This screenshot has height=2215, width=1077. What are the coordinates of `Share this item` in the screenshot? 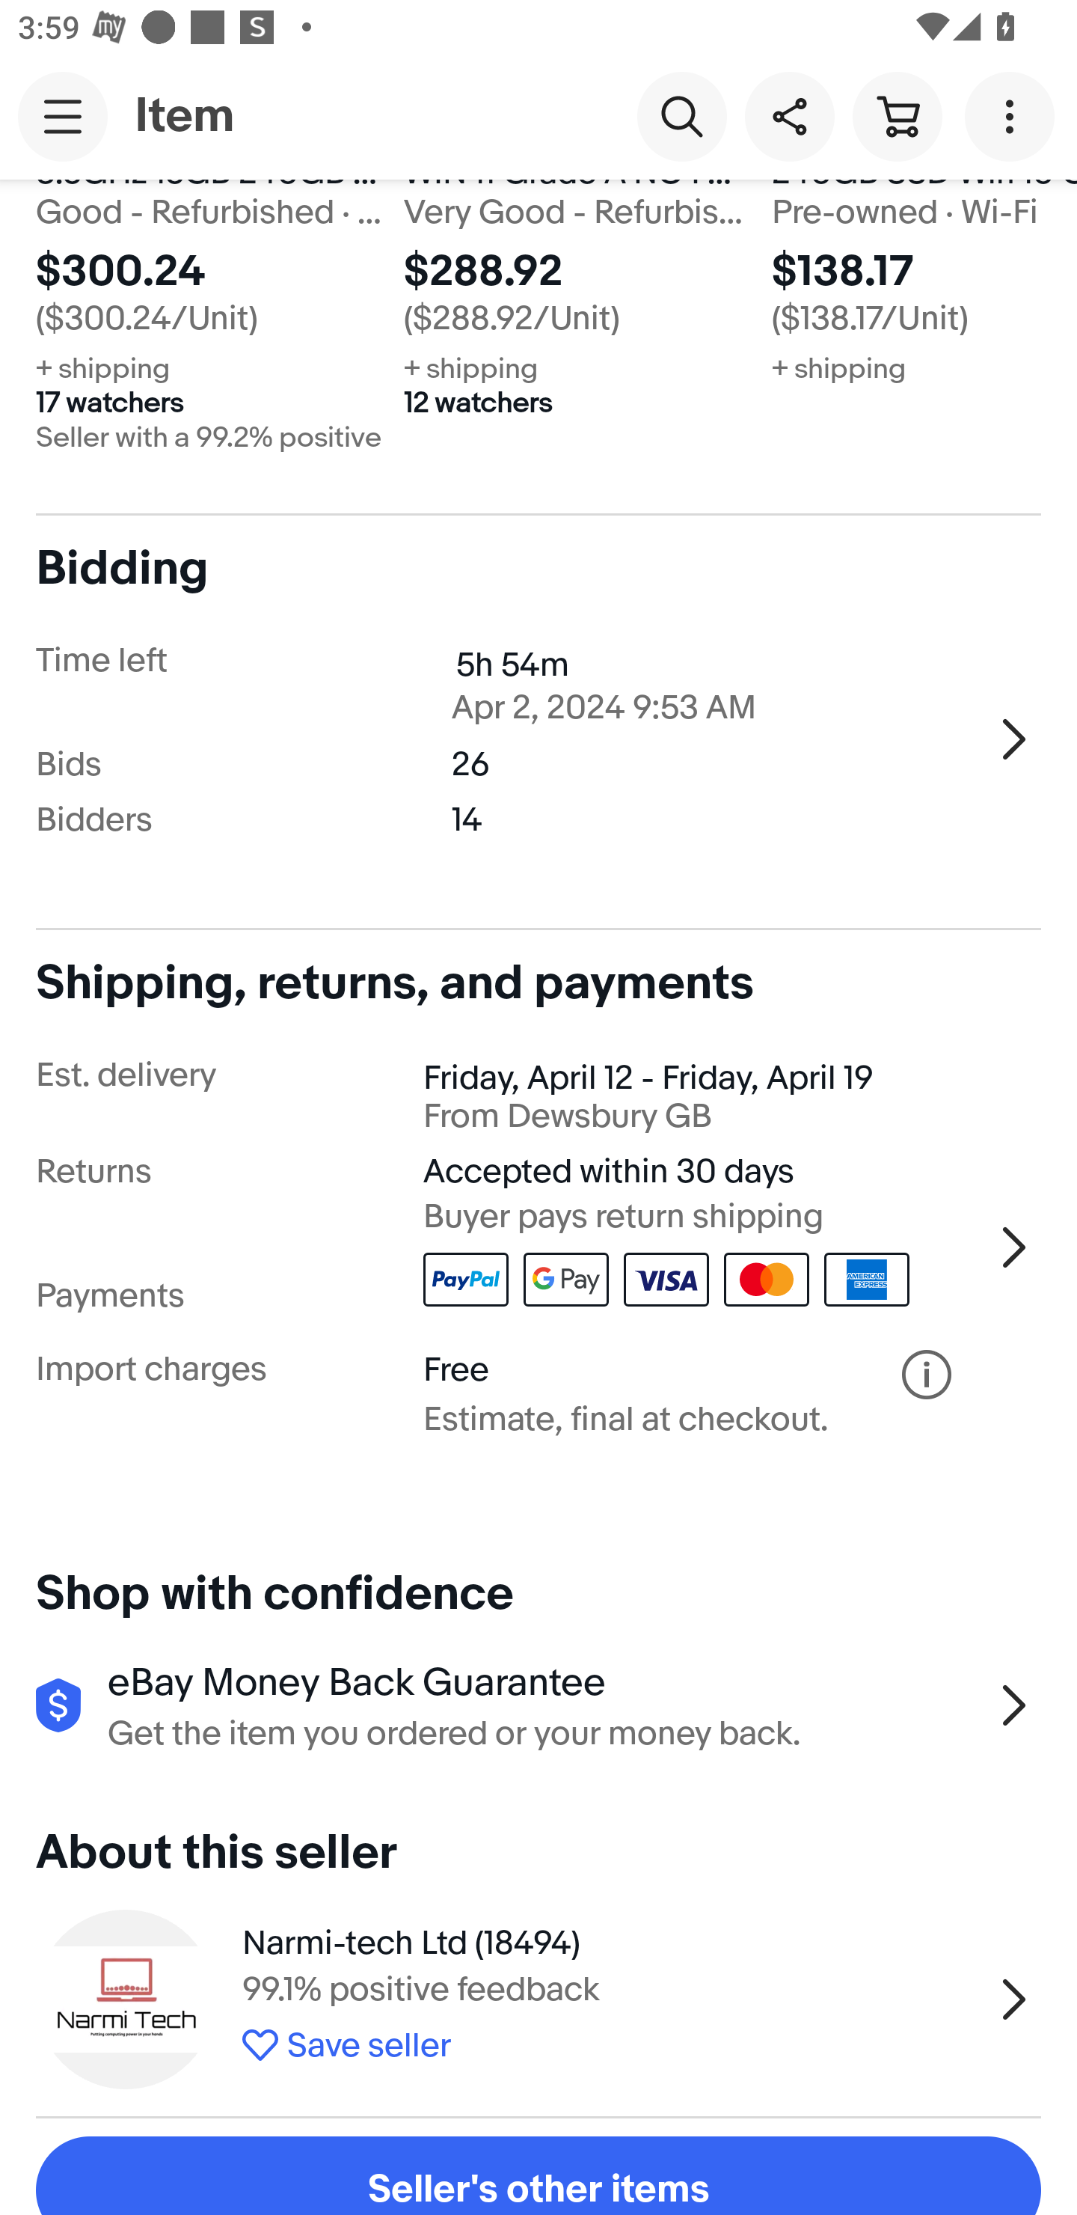 It's located at (789, 115).